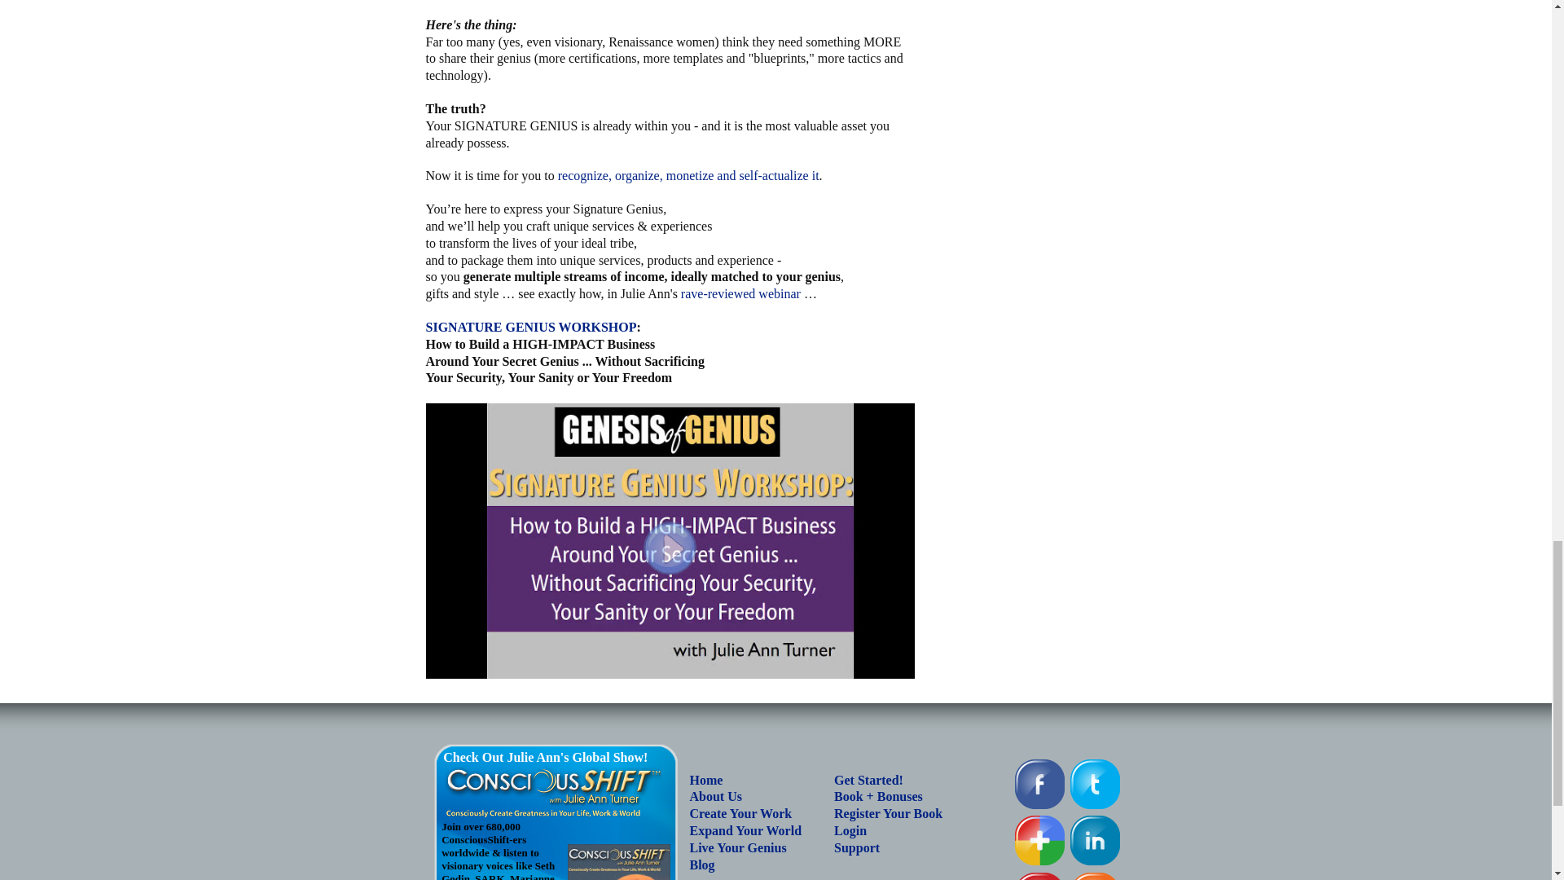 This screenshot has width=1564, height=880. What do you see at coordinates (705, 780) in the screenshot?
I see `Home` at bounding box center [705, 780].